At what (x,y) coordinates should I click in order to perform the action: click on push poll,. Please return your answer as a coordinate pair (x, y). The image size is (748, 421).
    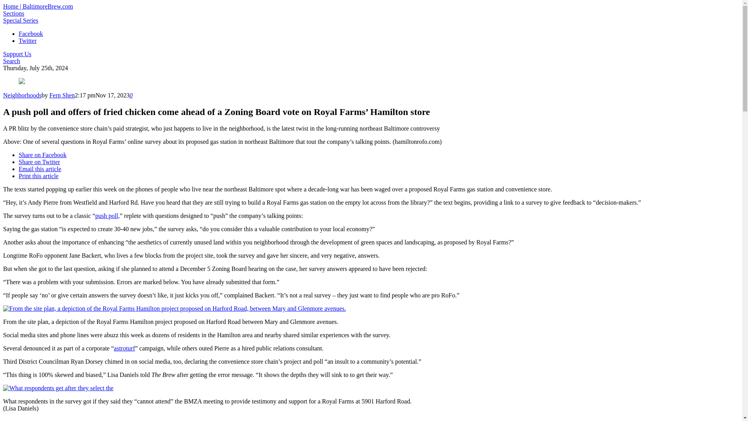
    Looking at the image, I should click on (107, 216).